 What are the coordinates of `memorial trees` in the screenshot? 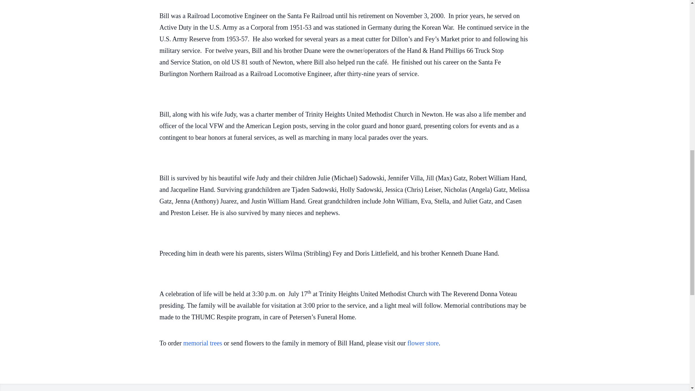 It's located at (202, 343).